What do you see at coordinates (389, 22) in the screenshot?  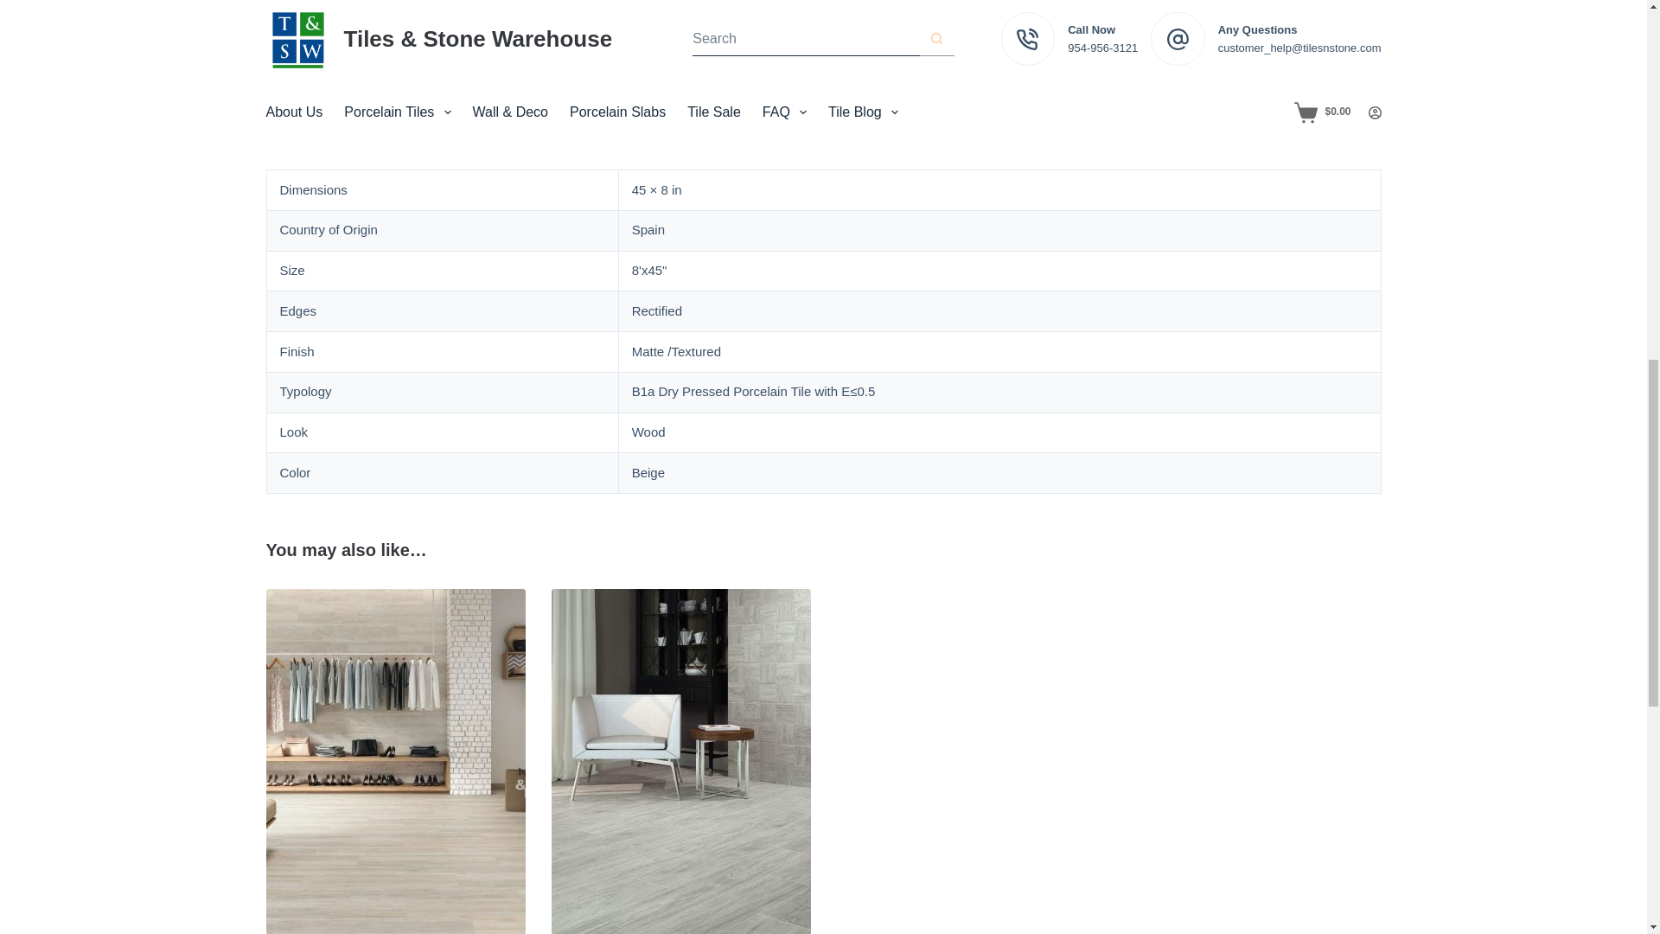 I see `canada-teak` at bounding box center [389, 22].